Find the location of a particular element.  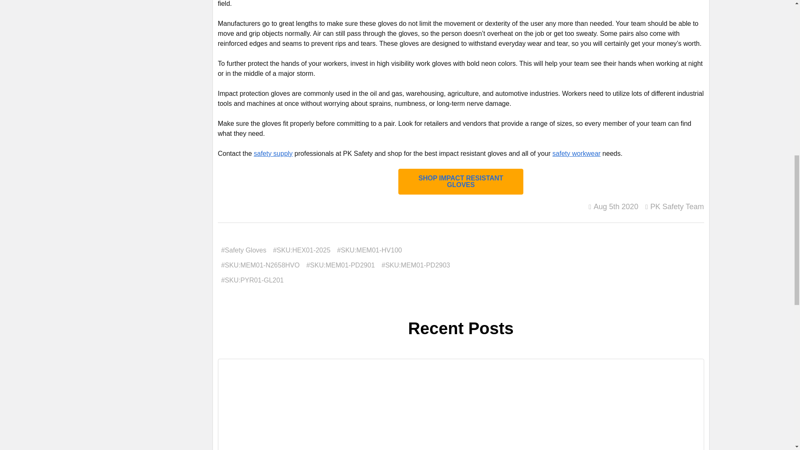

10 Ways to Prevent Wildfires  is located at coordinates (461, 407).